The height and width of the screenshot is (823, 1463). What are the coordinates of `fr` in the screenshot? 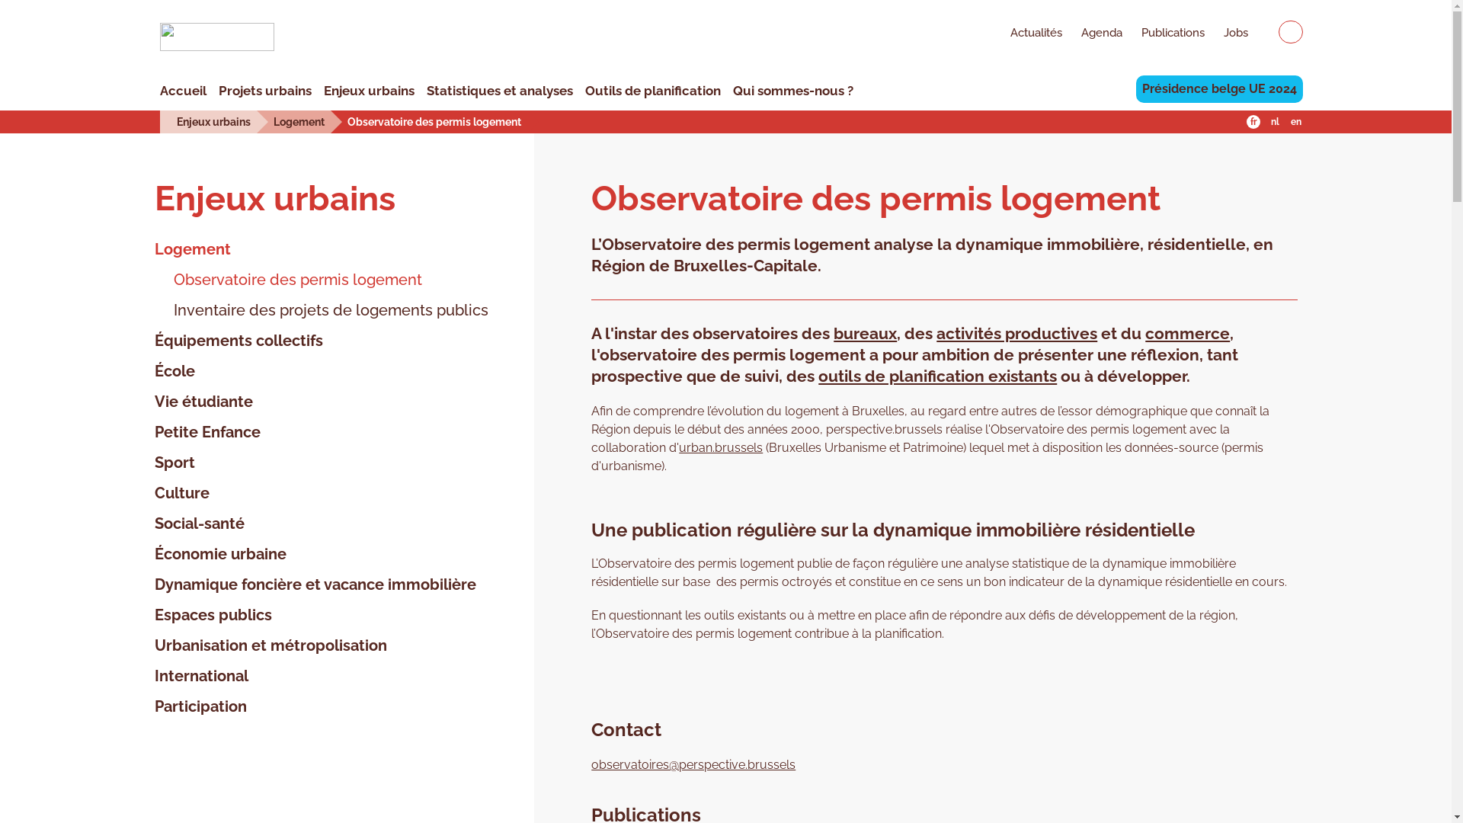 It's located at (1253, 122).